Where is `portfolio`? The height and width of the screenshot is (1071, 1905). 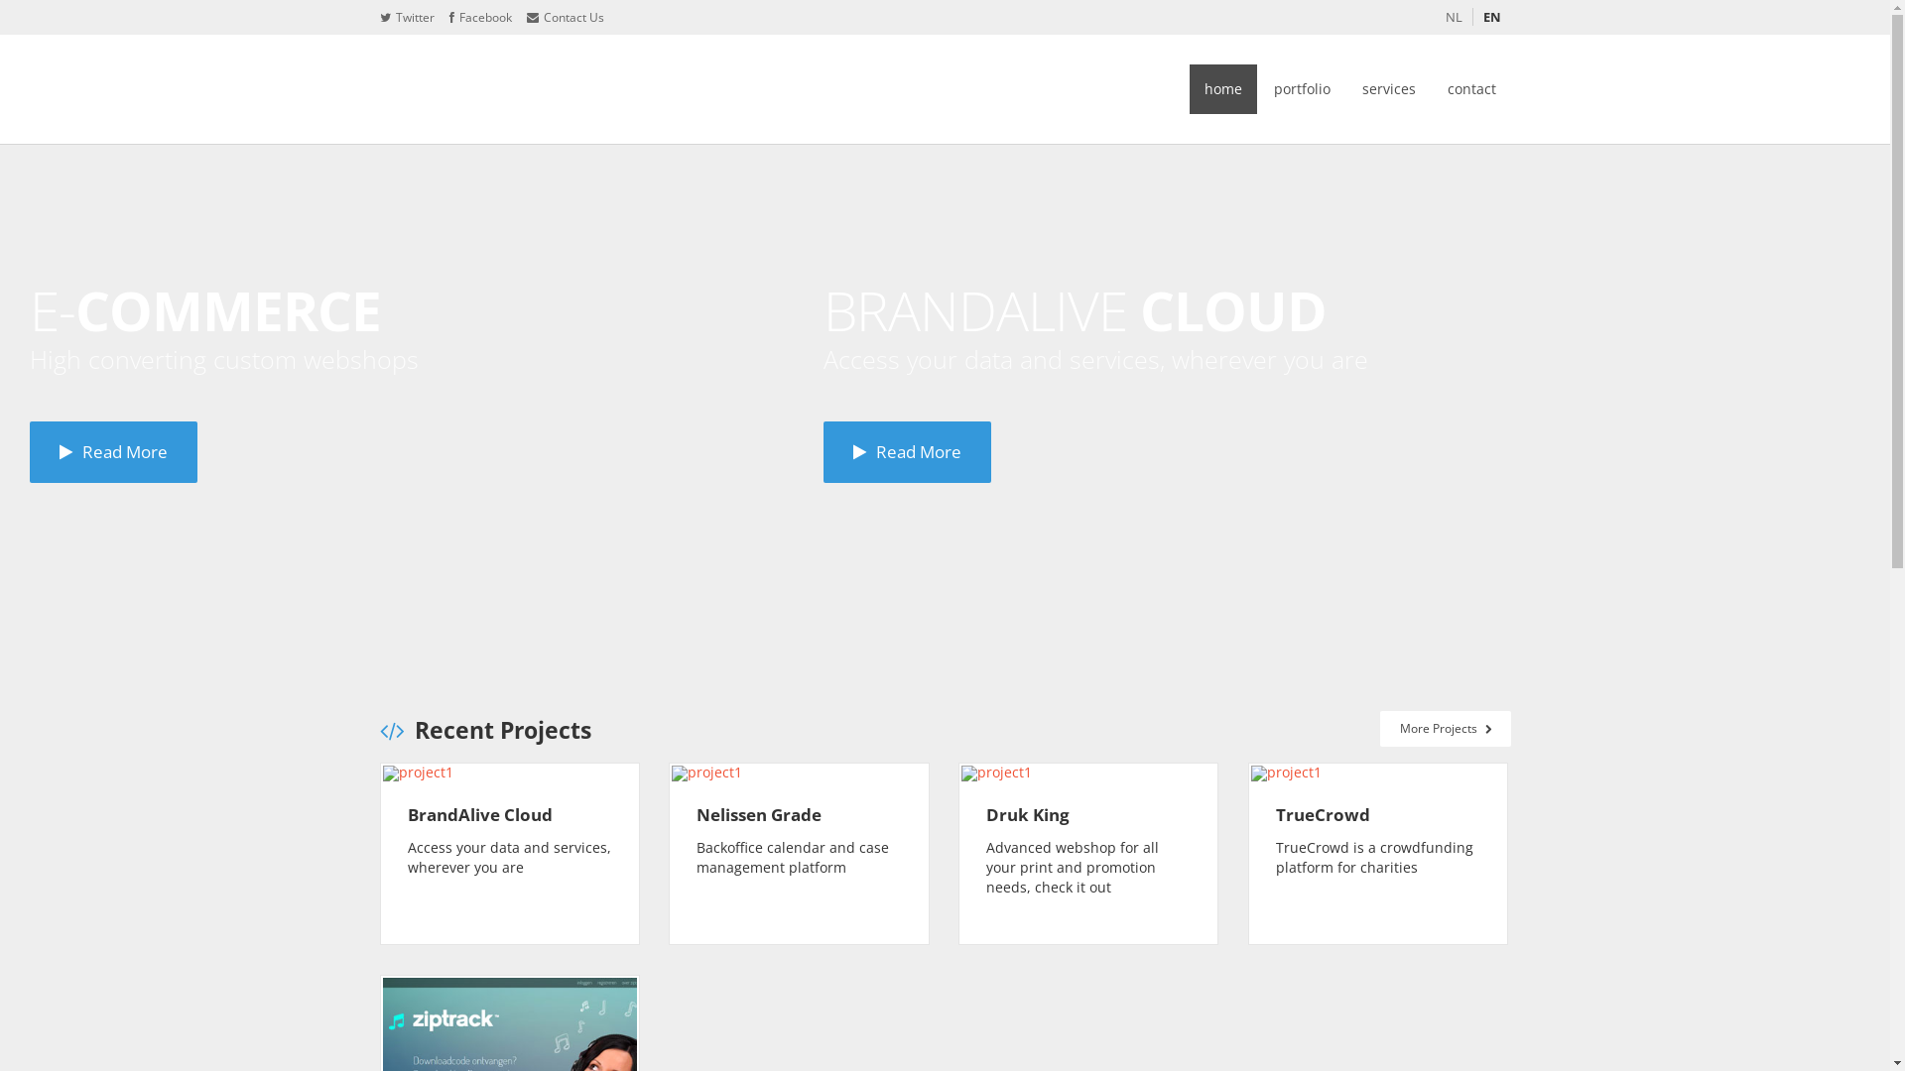 portfolio is located at coordinates (1302, 89).